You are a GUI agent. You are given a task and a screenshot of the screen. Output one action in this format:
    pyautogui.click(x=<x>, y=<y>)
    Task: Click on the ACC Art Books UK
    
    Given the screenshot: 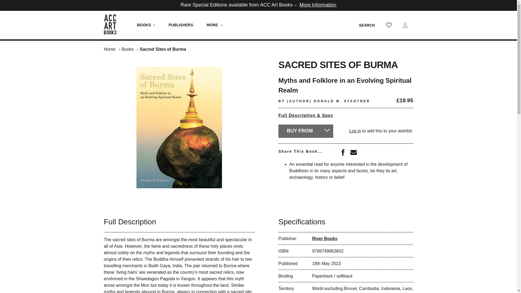 What is the action you would take?
    pyautogui.click(x=113, y=25)
    